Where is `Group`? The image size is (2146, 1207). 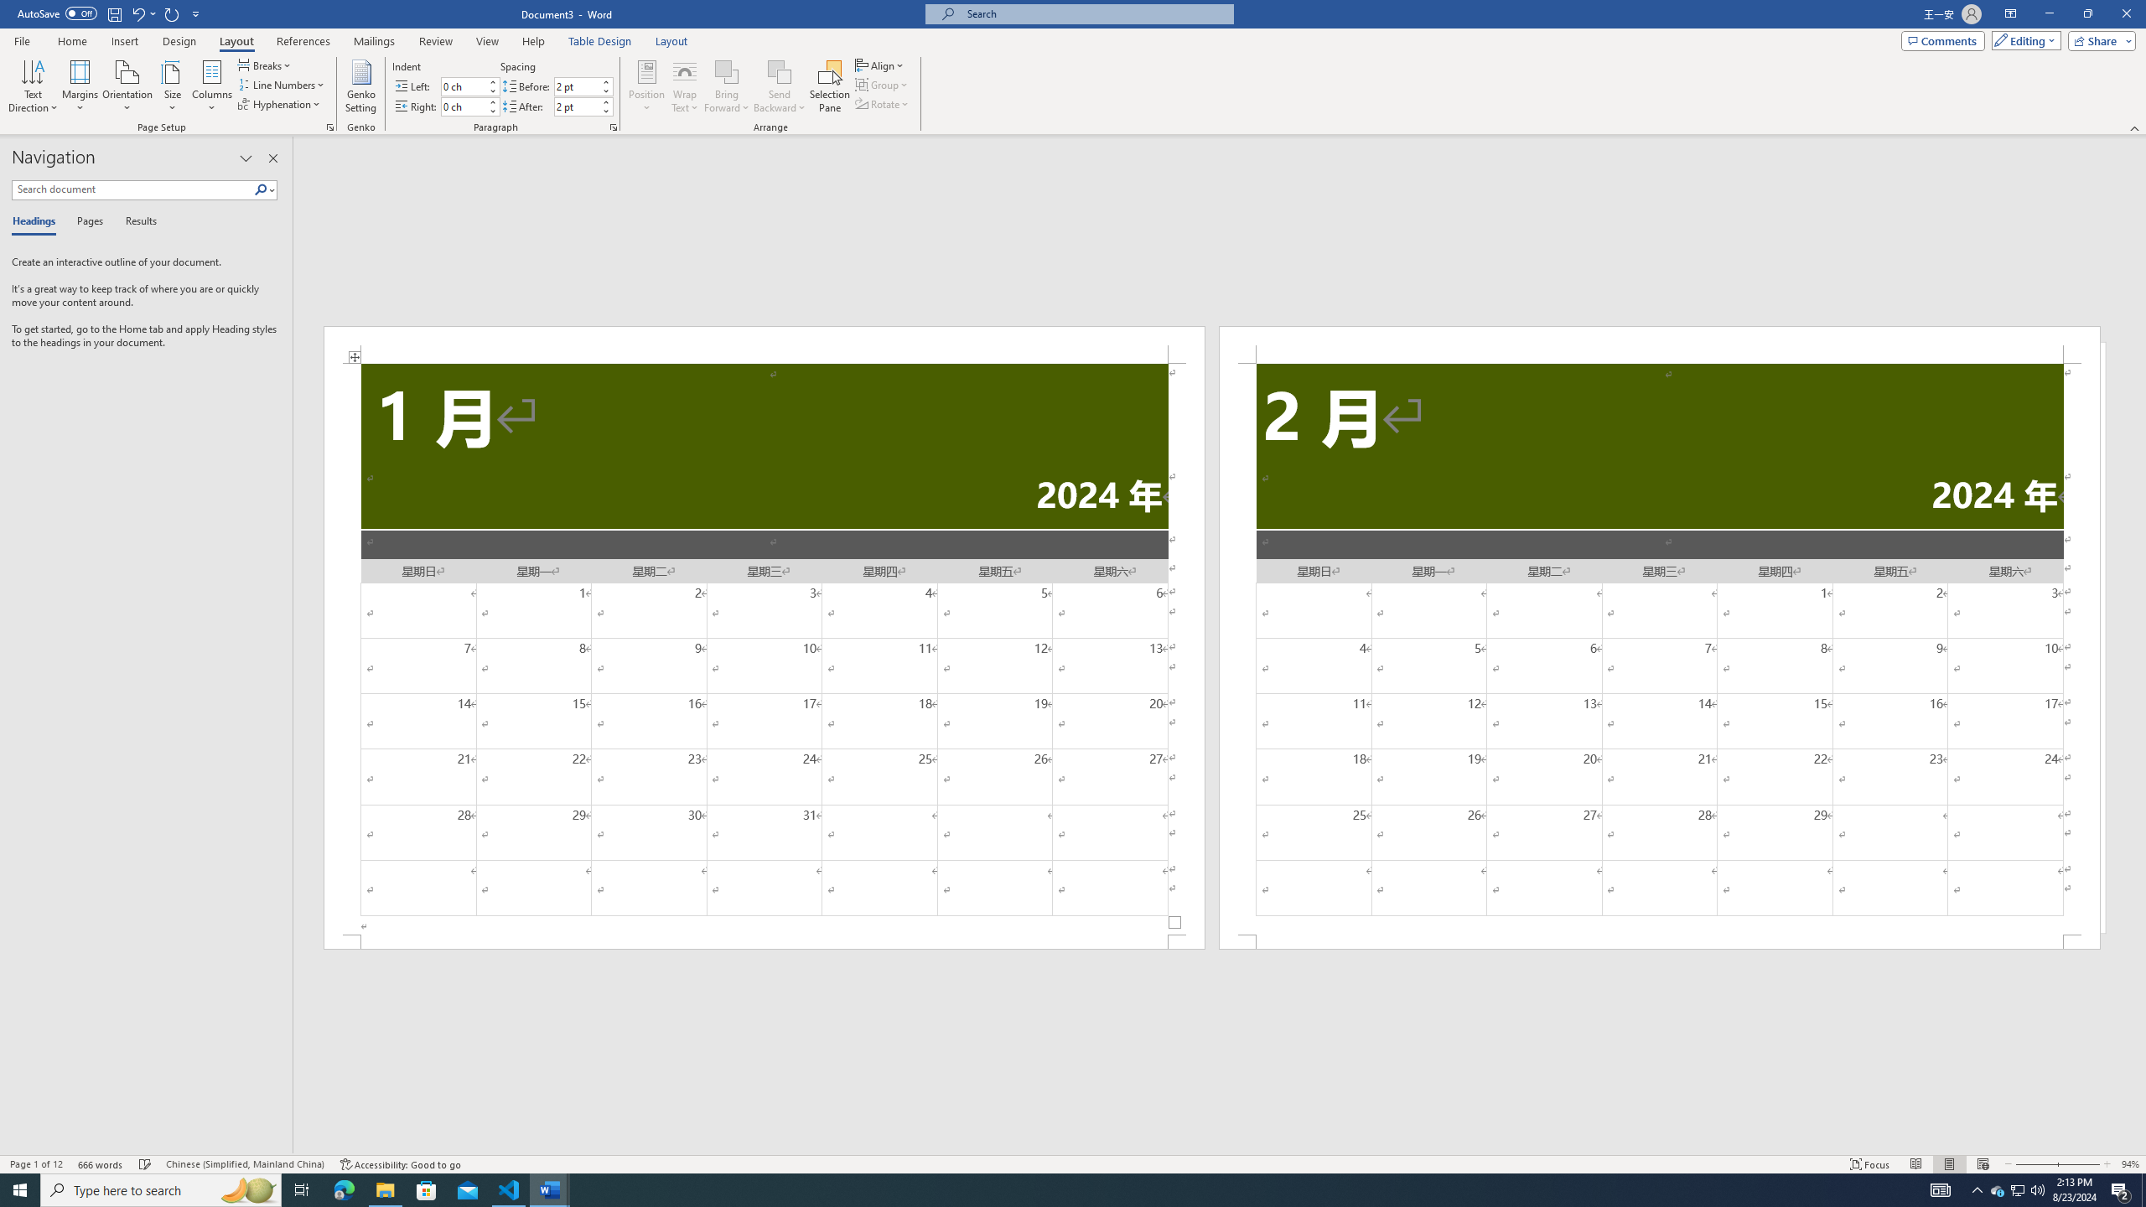 Group is located at coordinates (883, 84).